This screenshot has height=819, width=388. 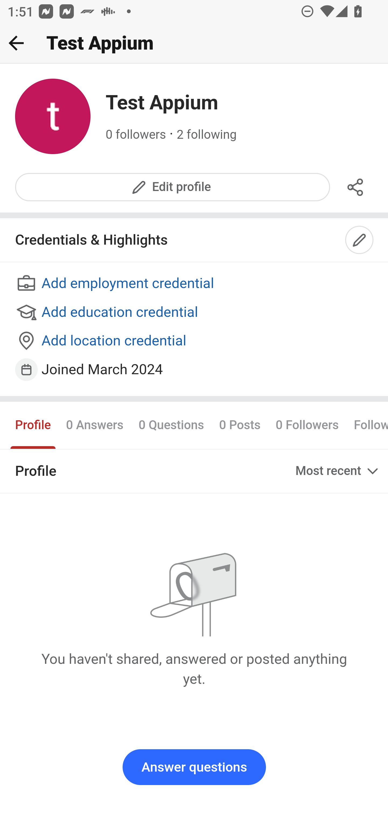 I want to click on Add education credential, so click(x=195, y=313).